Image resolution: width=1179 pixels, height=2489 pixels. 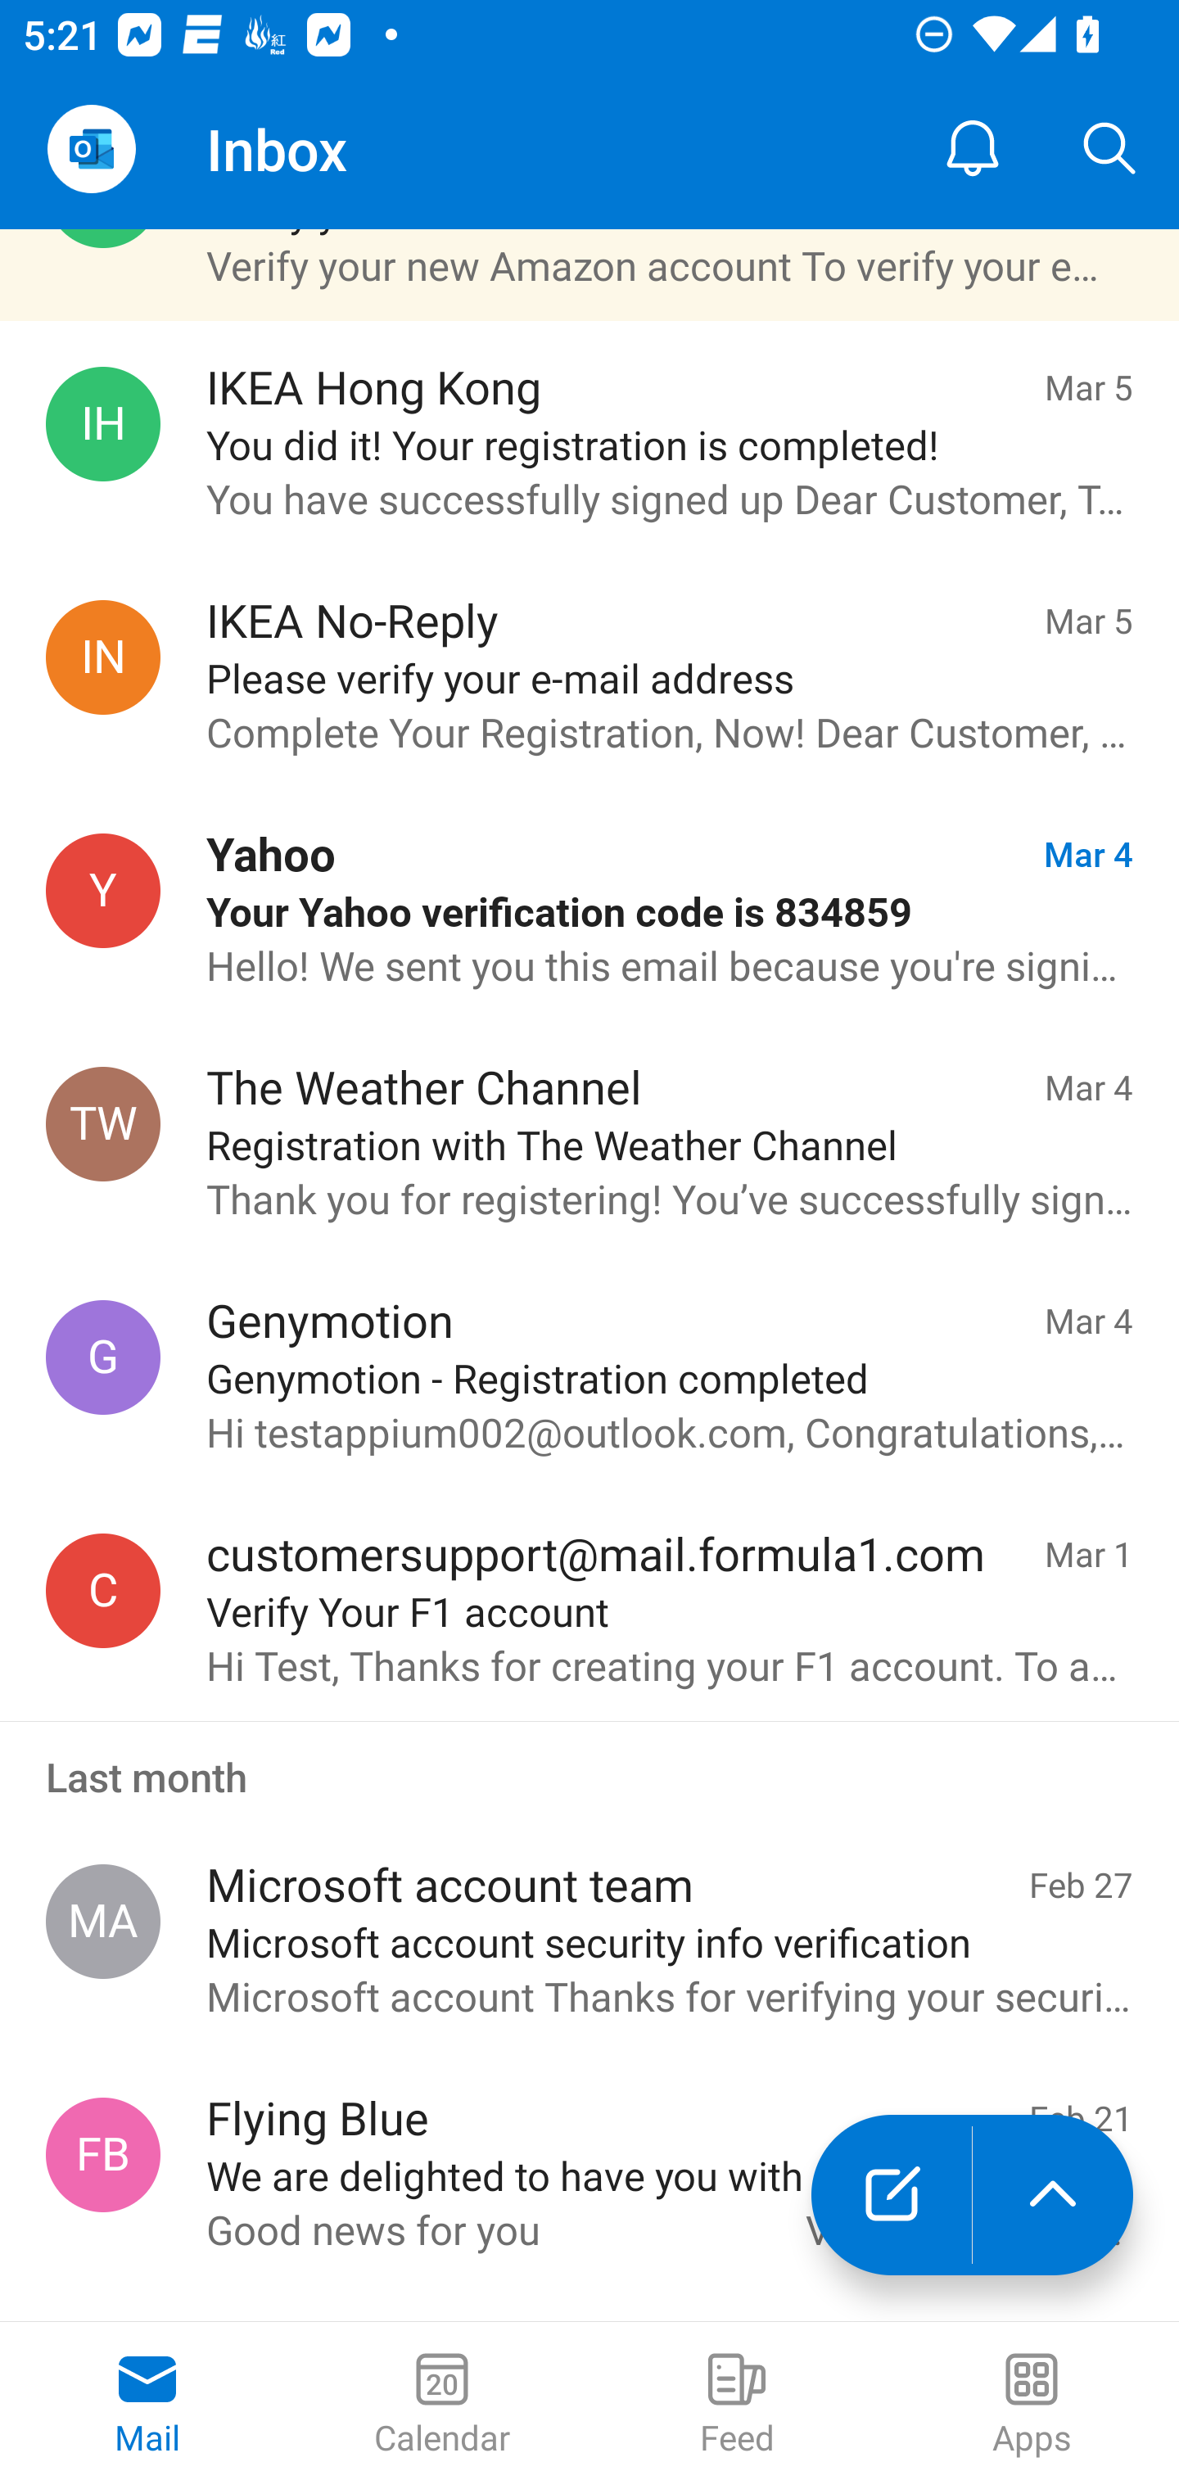 I want to click on Notification Center, so click(x=973, y=149).